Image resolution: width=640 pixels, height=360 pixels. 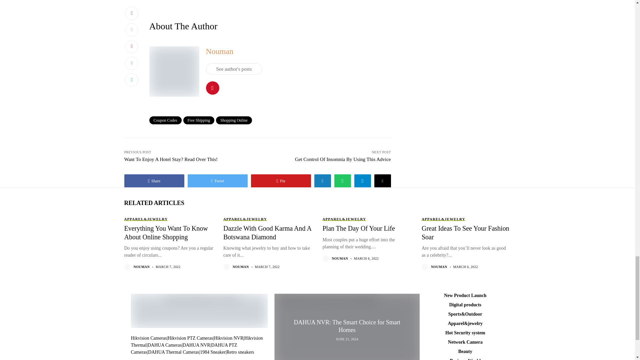 I want to click on HIKVISION NVR, so click(x=196, y=341).